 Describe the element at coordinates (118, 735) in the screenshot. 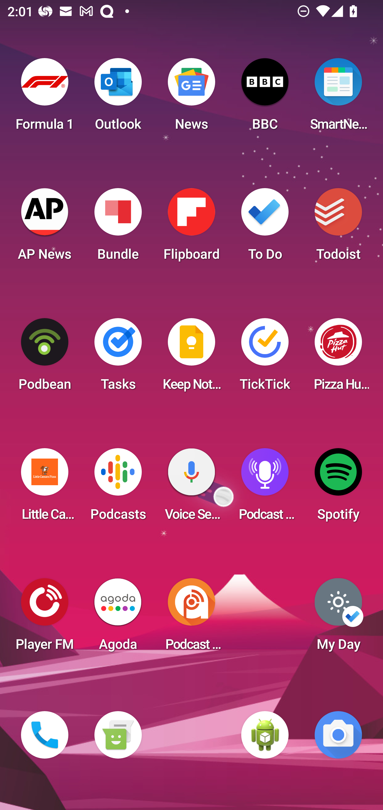

I see `Messaging` at that location.